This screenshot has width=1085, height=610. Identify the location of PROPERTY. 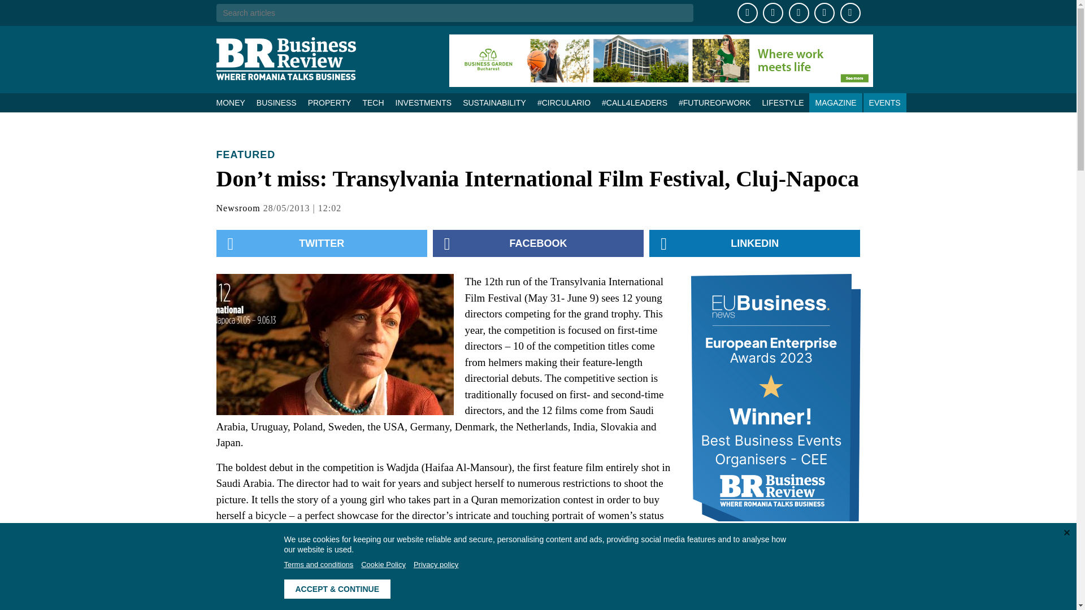
(329, 103).